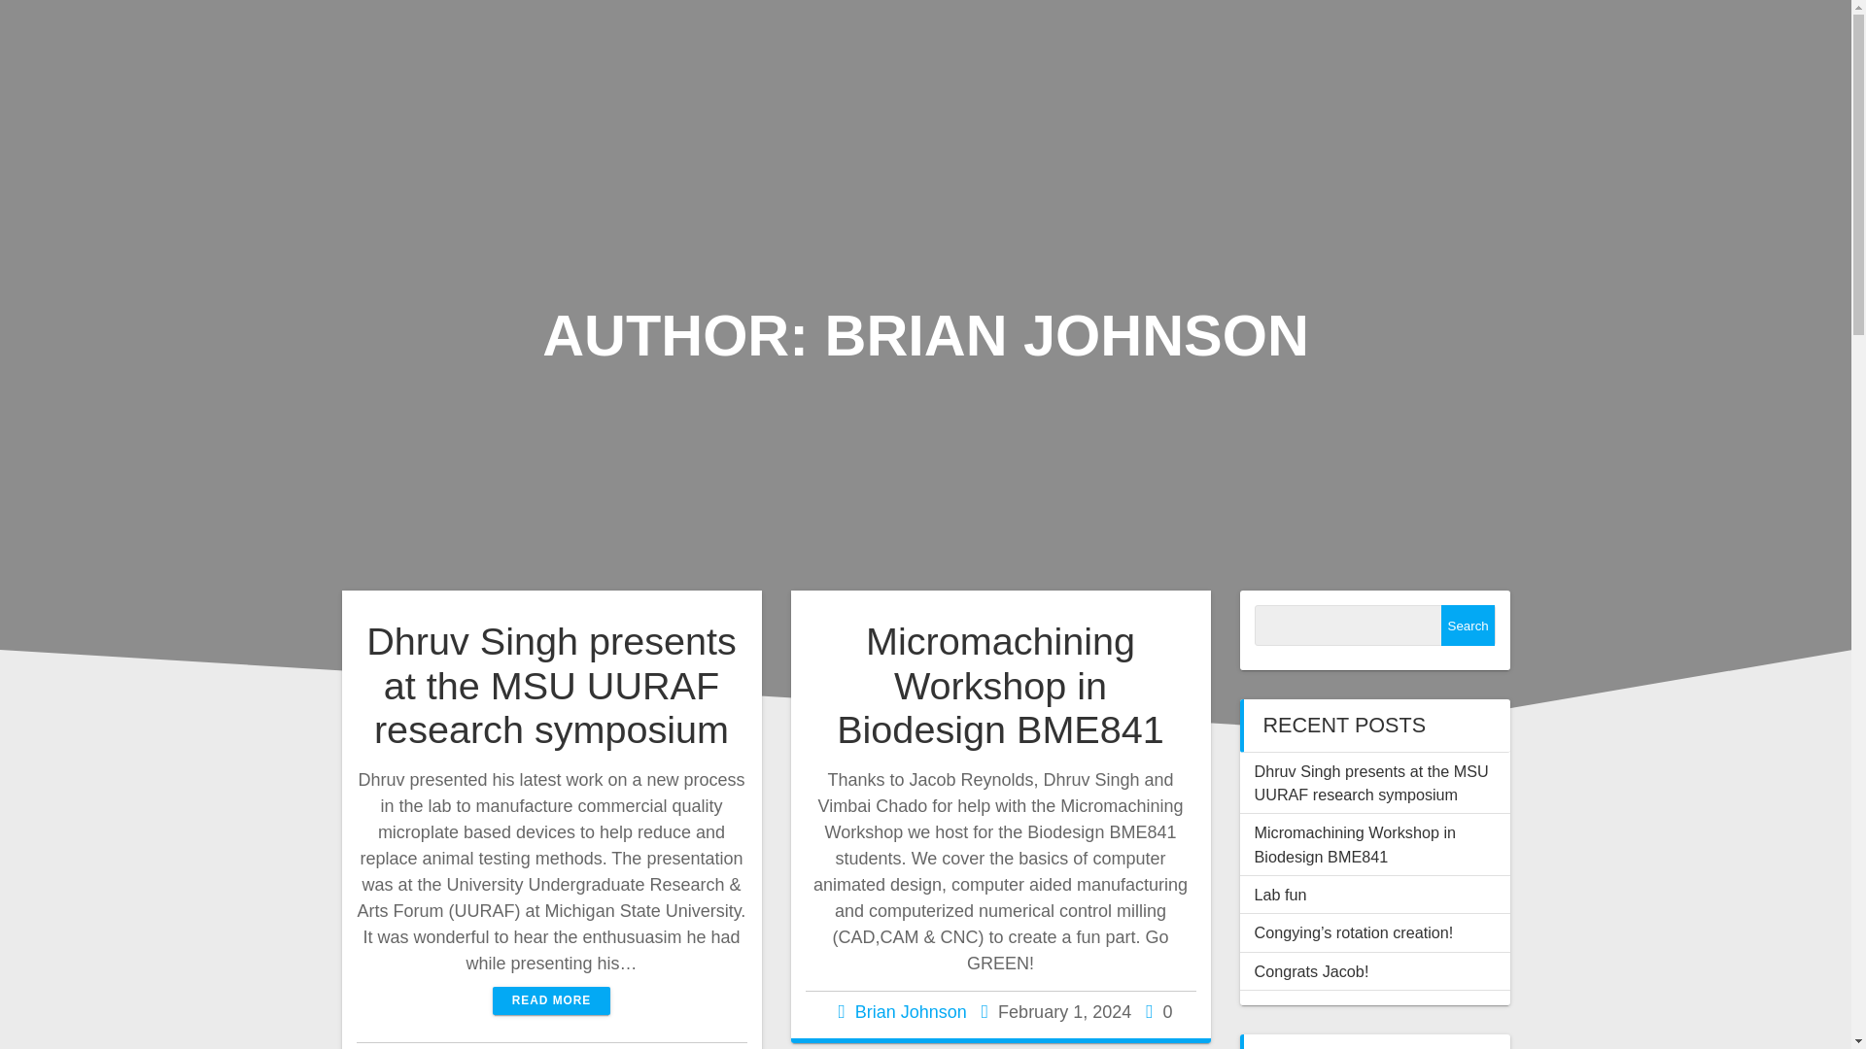 This screenshot has width=1866, height=1049. What do you see at coordinates (910, 1012) in the screenshot?
I see `Posts by Brian Johnson` at bounding box center [910, 1012].